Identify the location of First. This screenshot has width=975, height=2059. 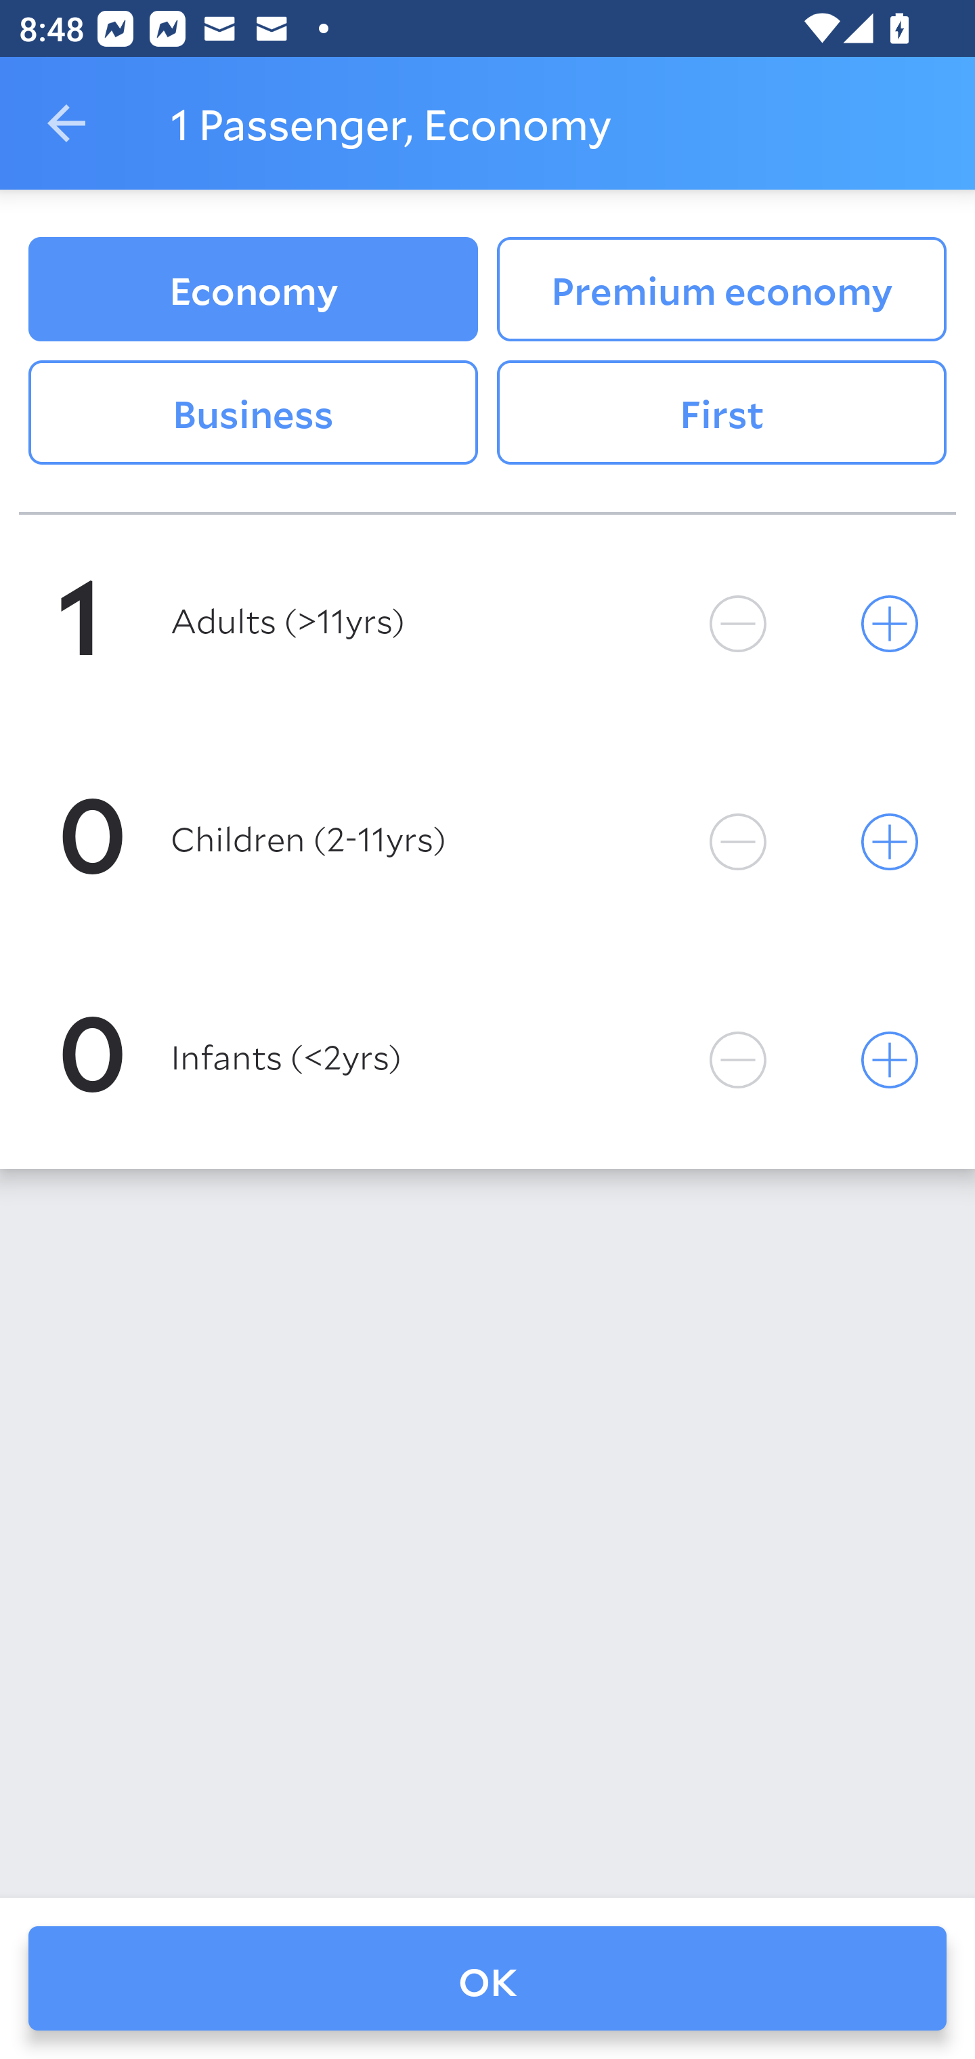
(722, 413).